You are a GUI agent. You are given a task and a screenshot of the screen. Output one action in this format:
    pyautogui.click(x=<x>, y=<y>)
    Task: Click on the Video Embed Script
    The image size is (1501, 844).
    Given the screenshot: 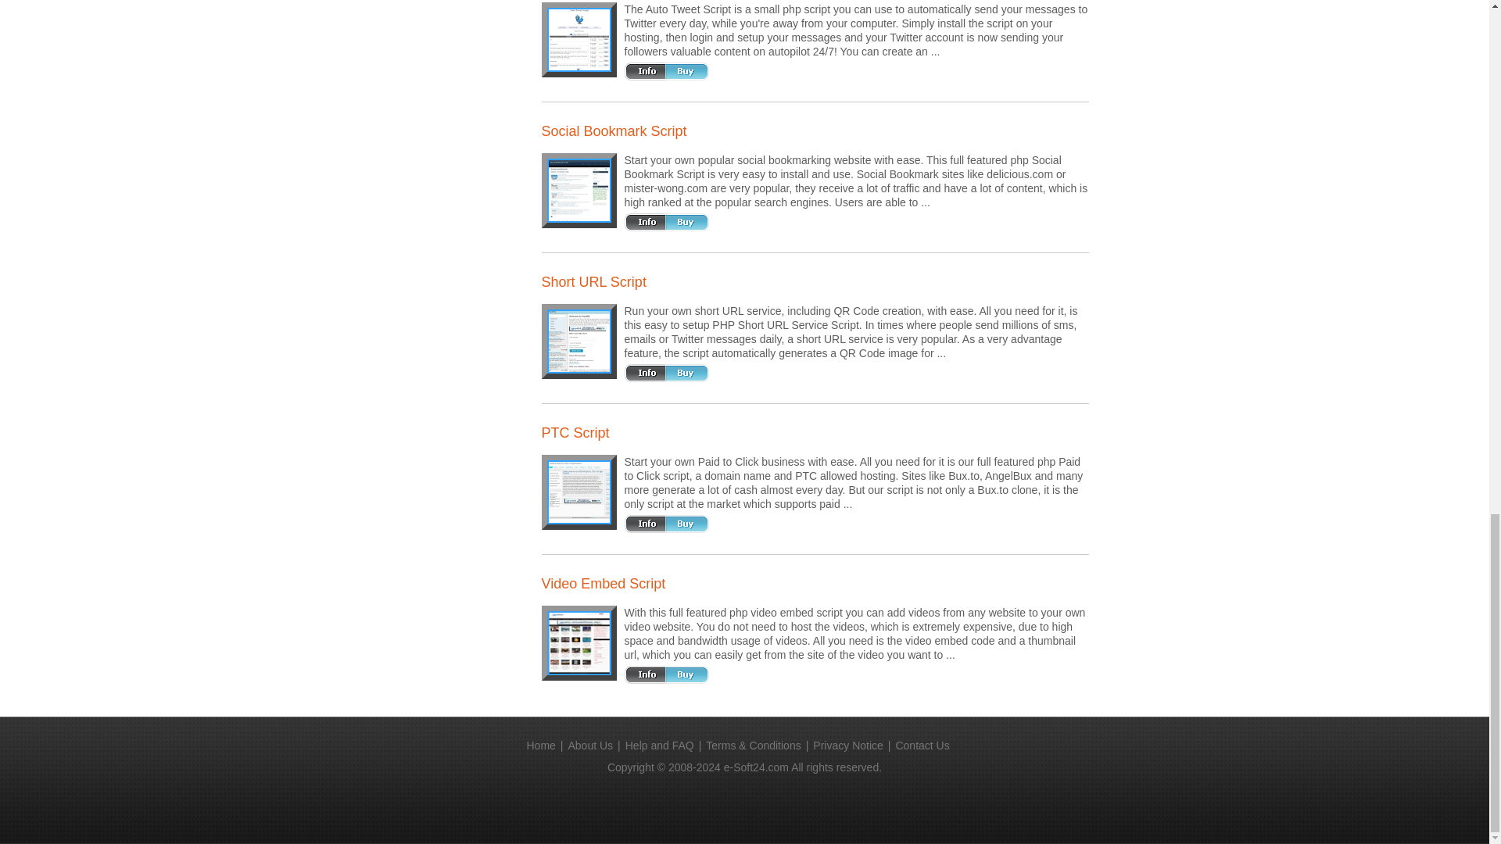 What is the action you would take?
    pyautogui.click(x=579, y=642)
    